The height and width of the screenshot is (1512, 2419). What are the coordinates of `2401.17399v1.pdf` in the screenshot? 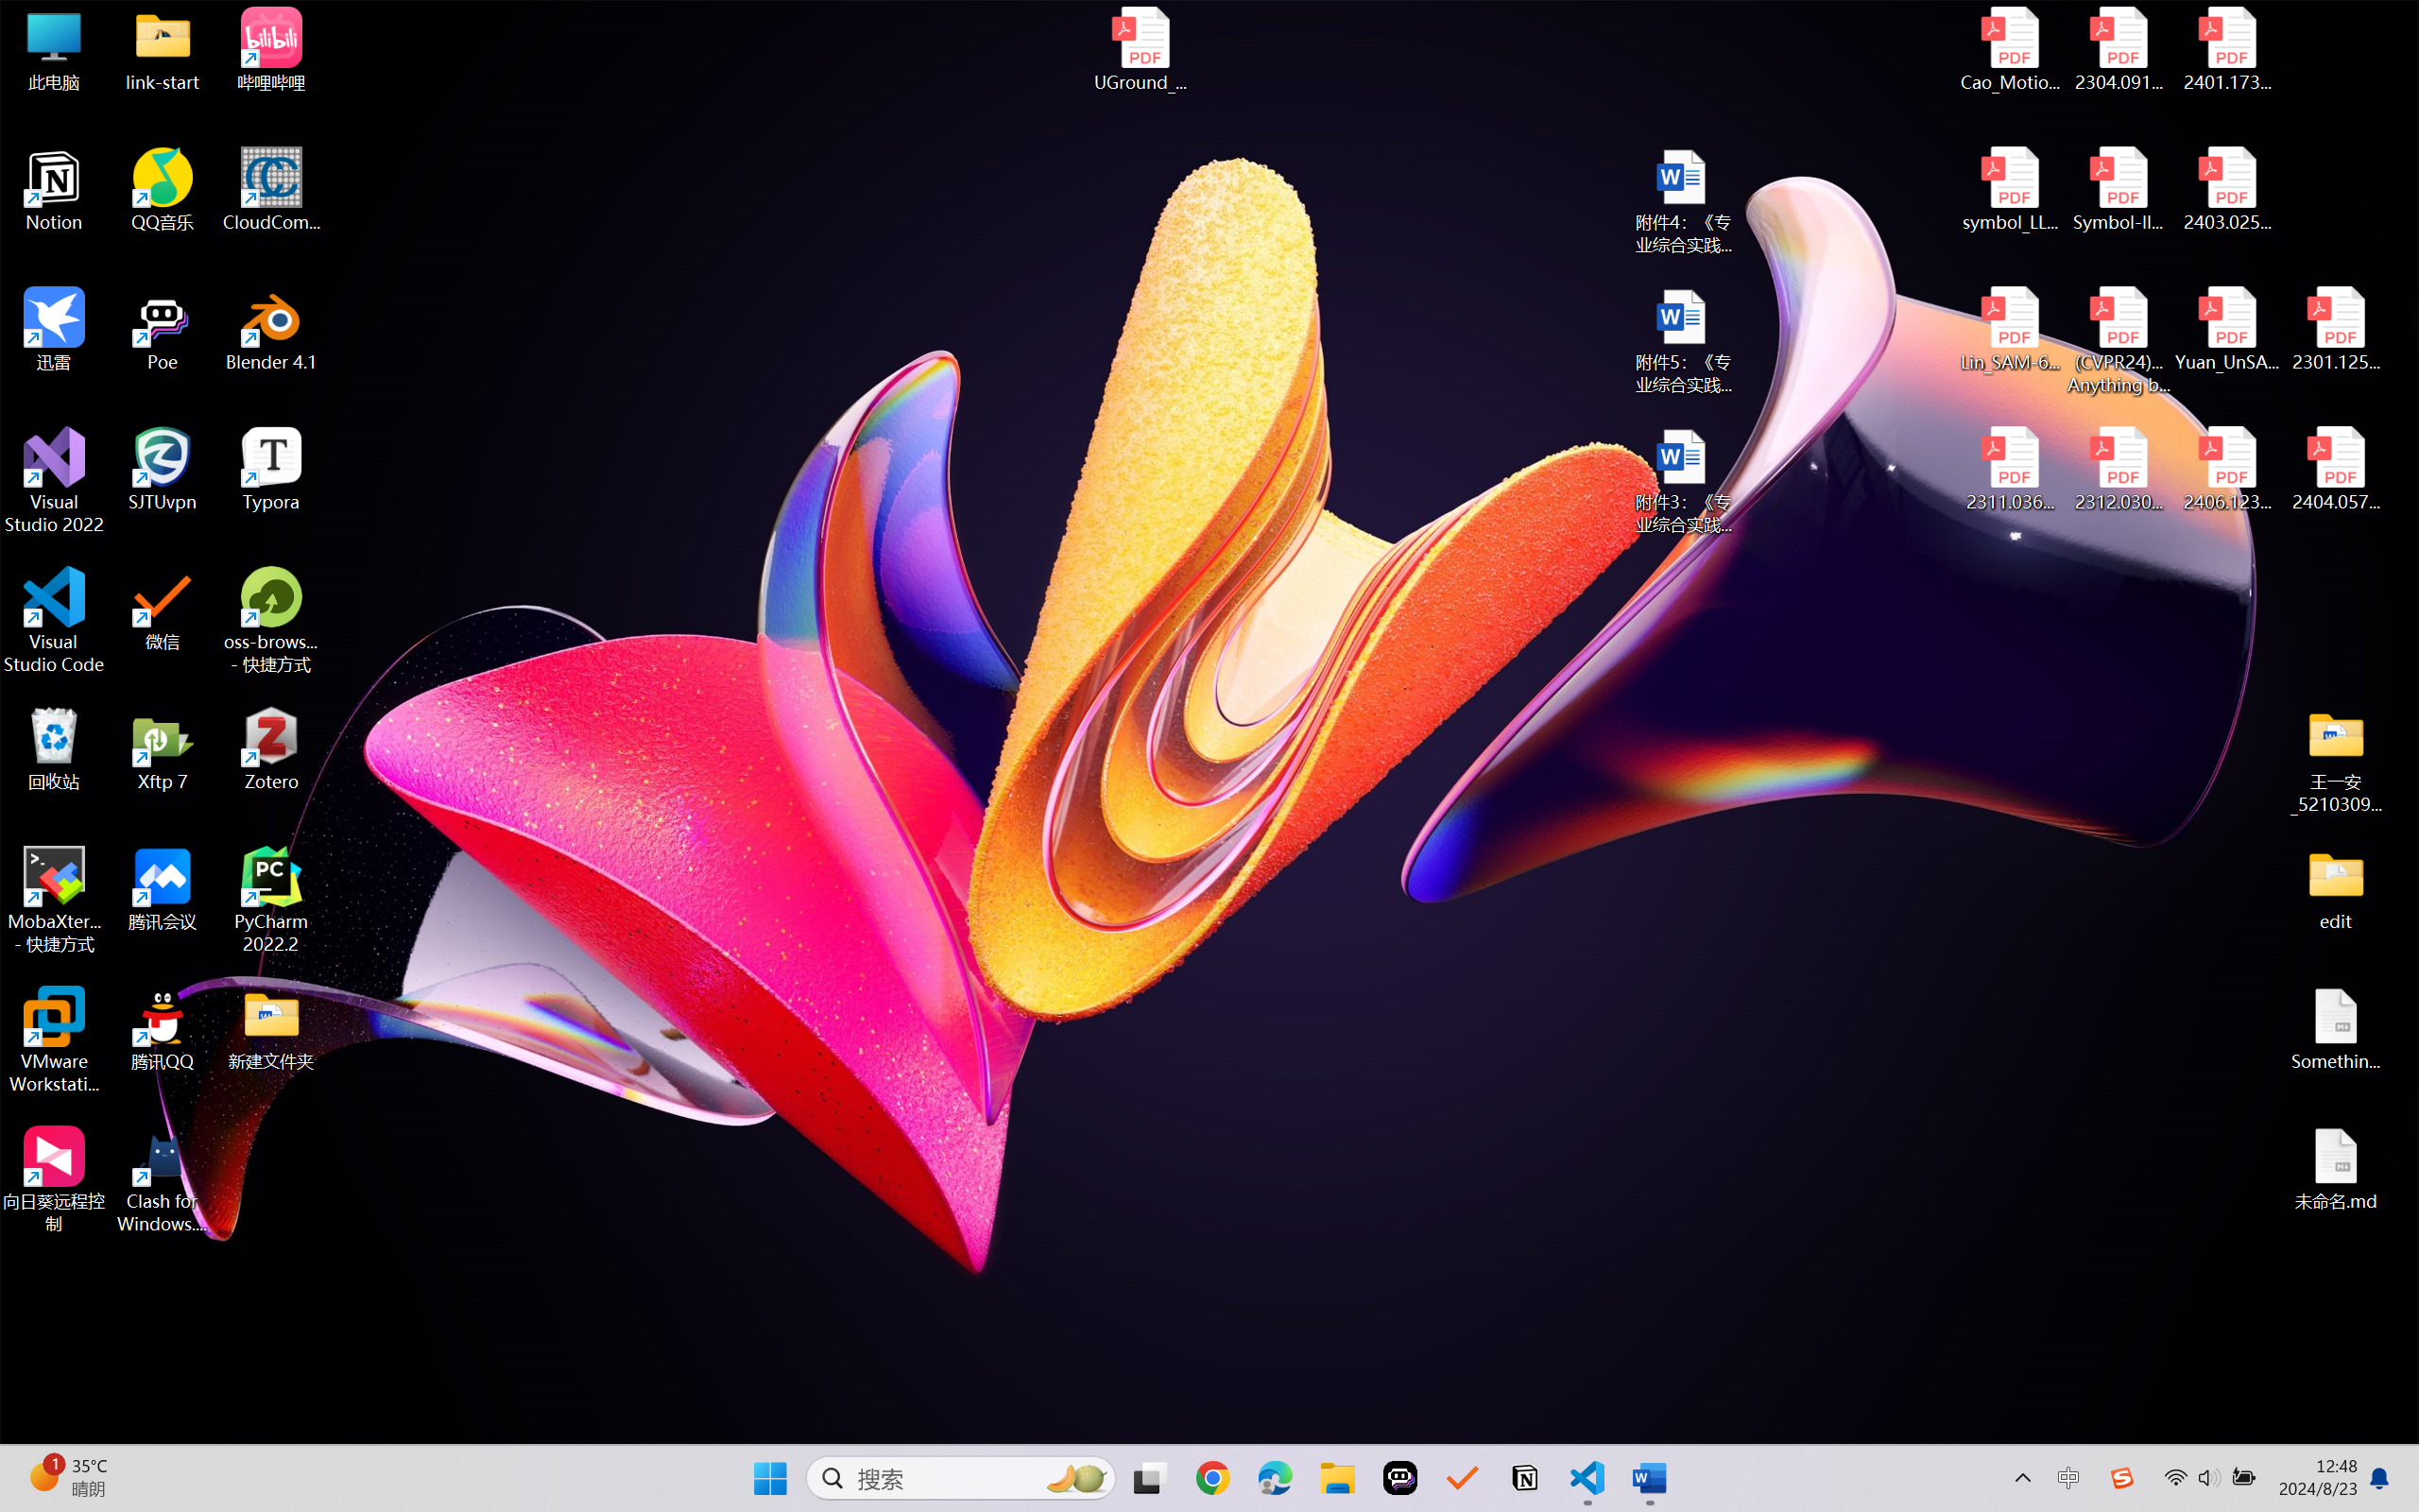 It's located at (2226, 49).